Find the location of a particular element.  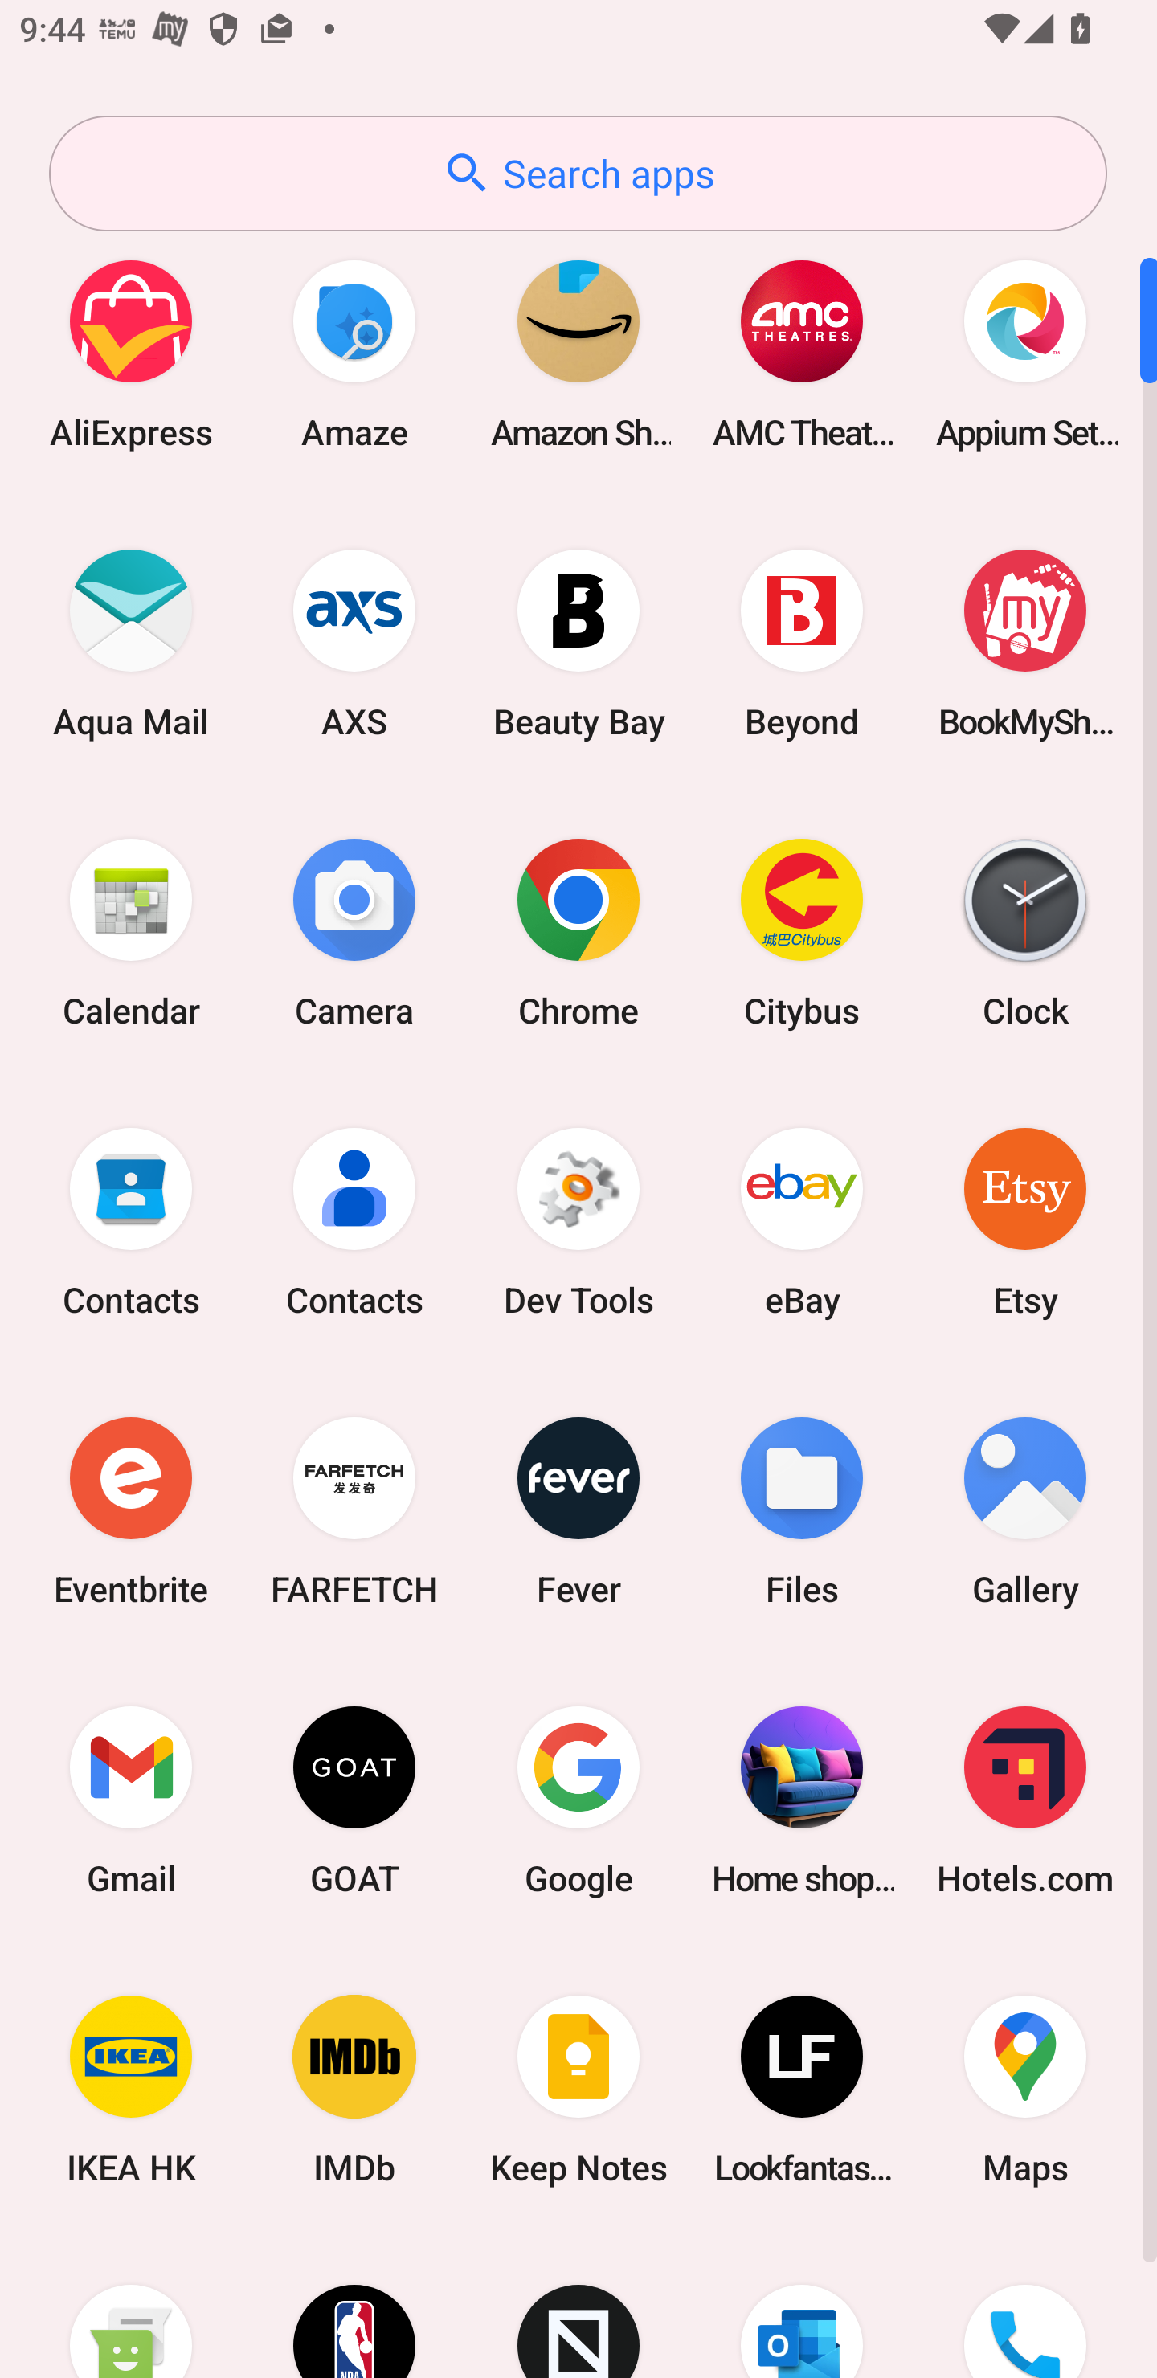

  Search apps is located at coordinates (578, 174).